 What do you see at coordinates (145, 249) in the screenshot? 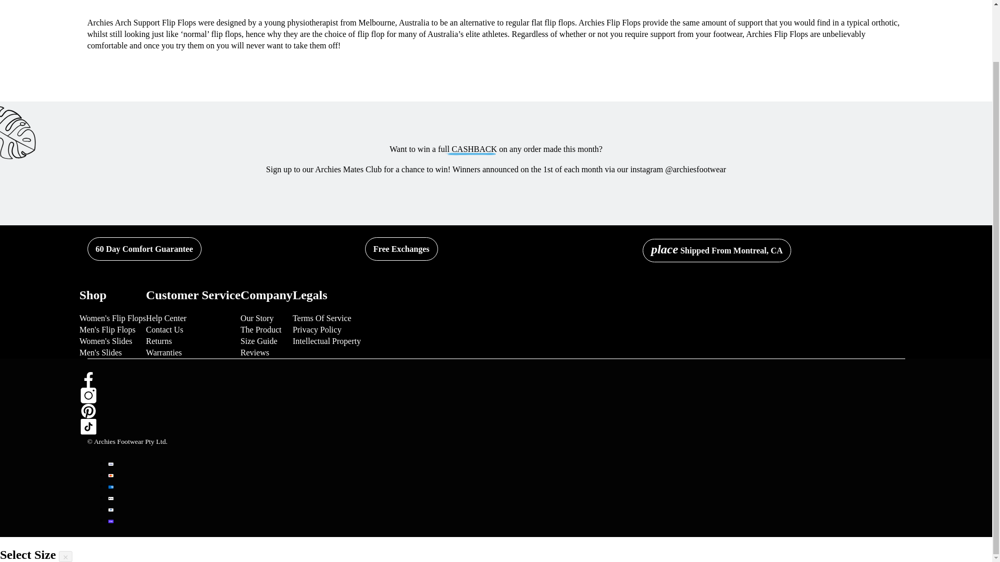
I see `60 Day Comfort Guarantee` at bounding box center [145, 249].